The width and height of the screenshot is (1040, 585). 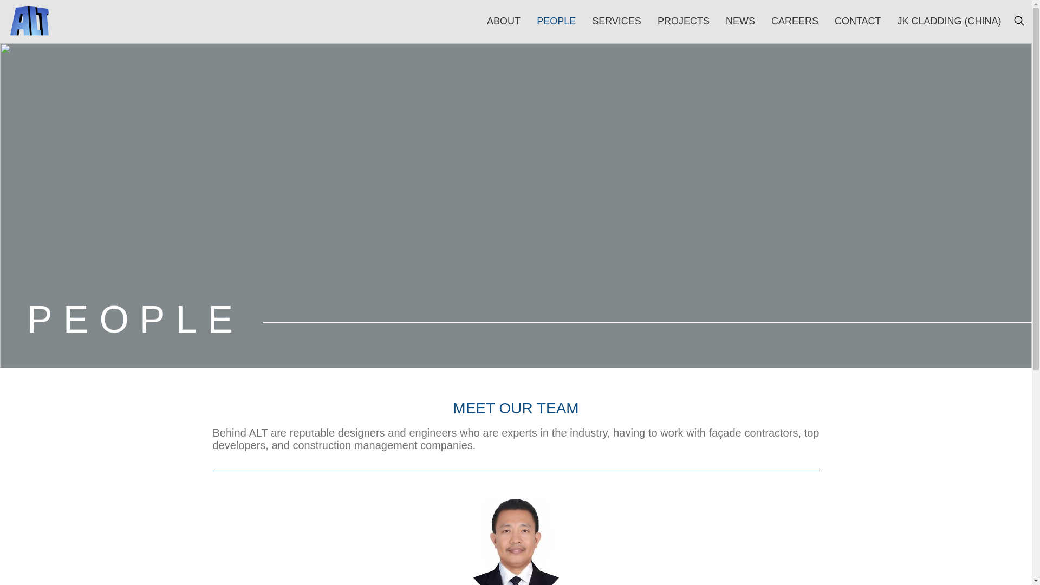 What do you see at coordinates (791, 9) in the screenshot?
I see `Contact us` at bounding box center [791, 9].